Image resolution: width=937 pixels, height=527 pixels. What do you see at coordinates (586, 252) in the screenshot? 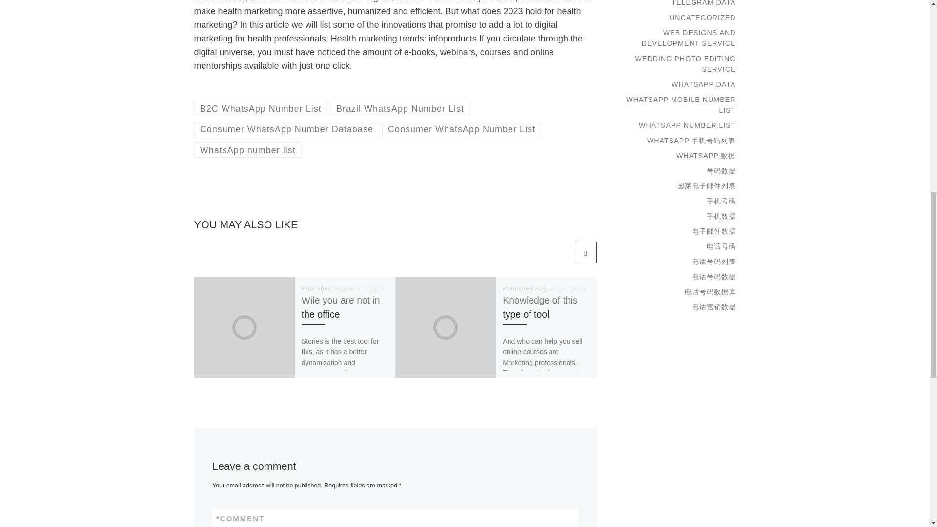
I see `Next related articles` at bounding box center [586, 252].